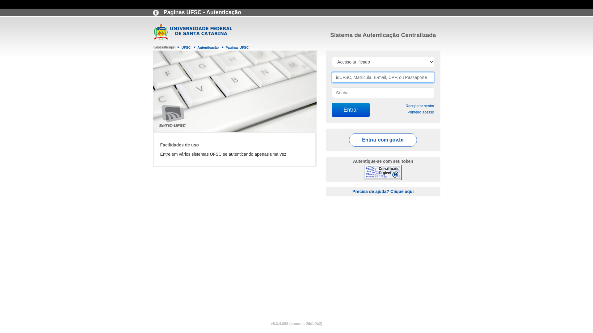 This screenshot has width=593, height=333. I want to click on Precisa de ajuda? Clique aqui, so click(383, 191).